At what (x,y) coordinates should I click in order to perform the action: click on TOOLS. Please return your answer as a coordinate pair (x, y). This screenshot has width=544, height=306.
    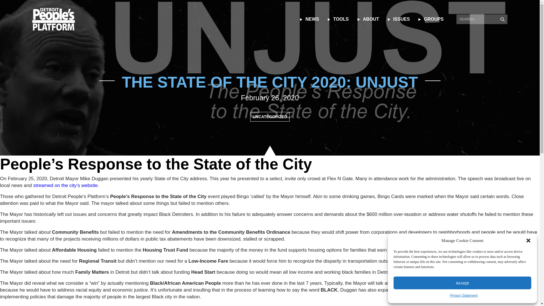
    Looking at the image, I should click on (341, 19).